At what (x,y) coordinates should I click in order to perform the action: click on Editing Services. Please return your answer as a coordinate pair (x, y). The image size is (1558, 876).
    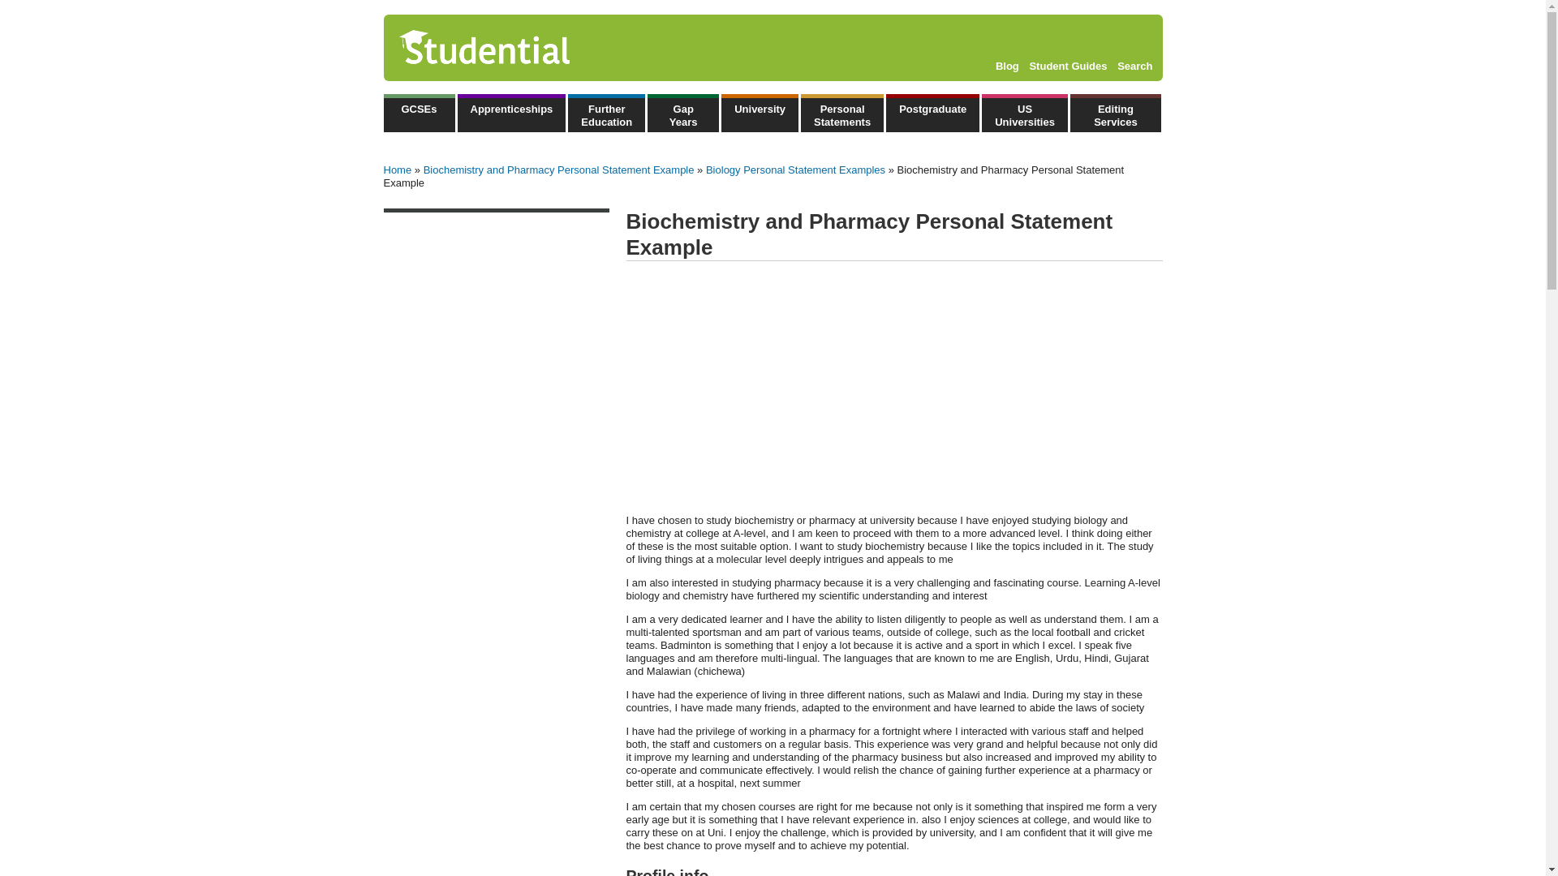
    Looking at the image, I should click on (1115, 113).